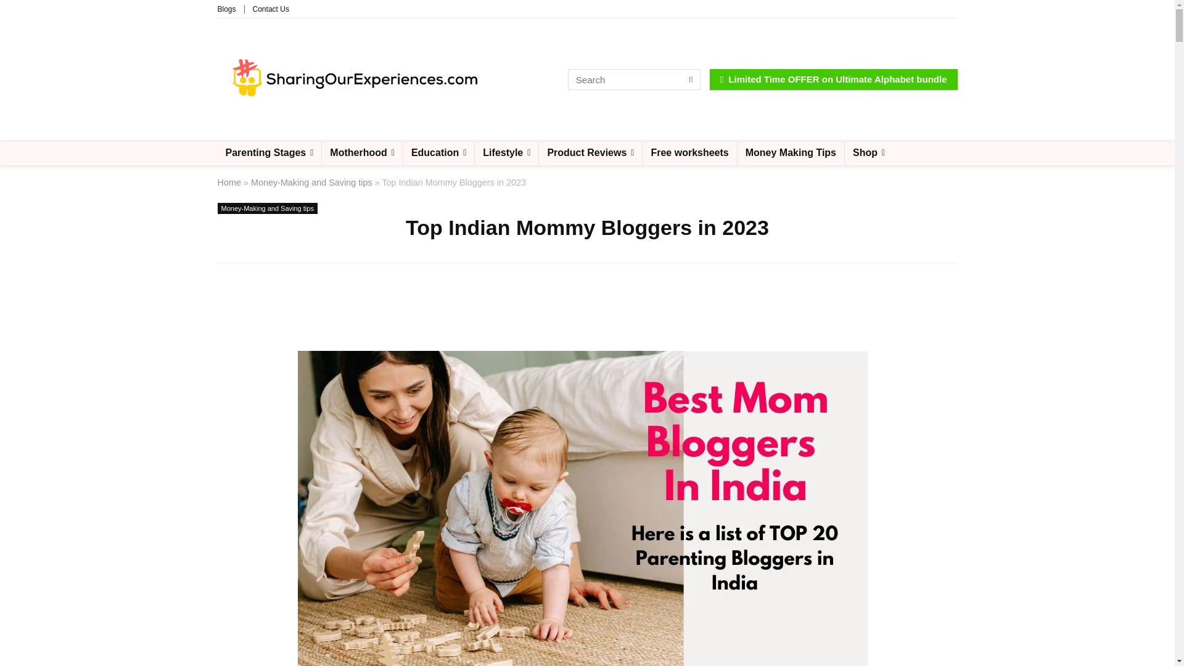  I want to click on Parenting Stages, so click(269, 153).